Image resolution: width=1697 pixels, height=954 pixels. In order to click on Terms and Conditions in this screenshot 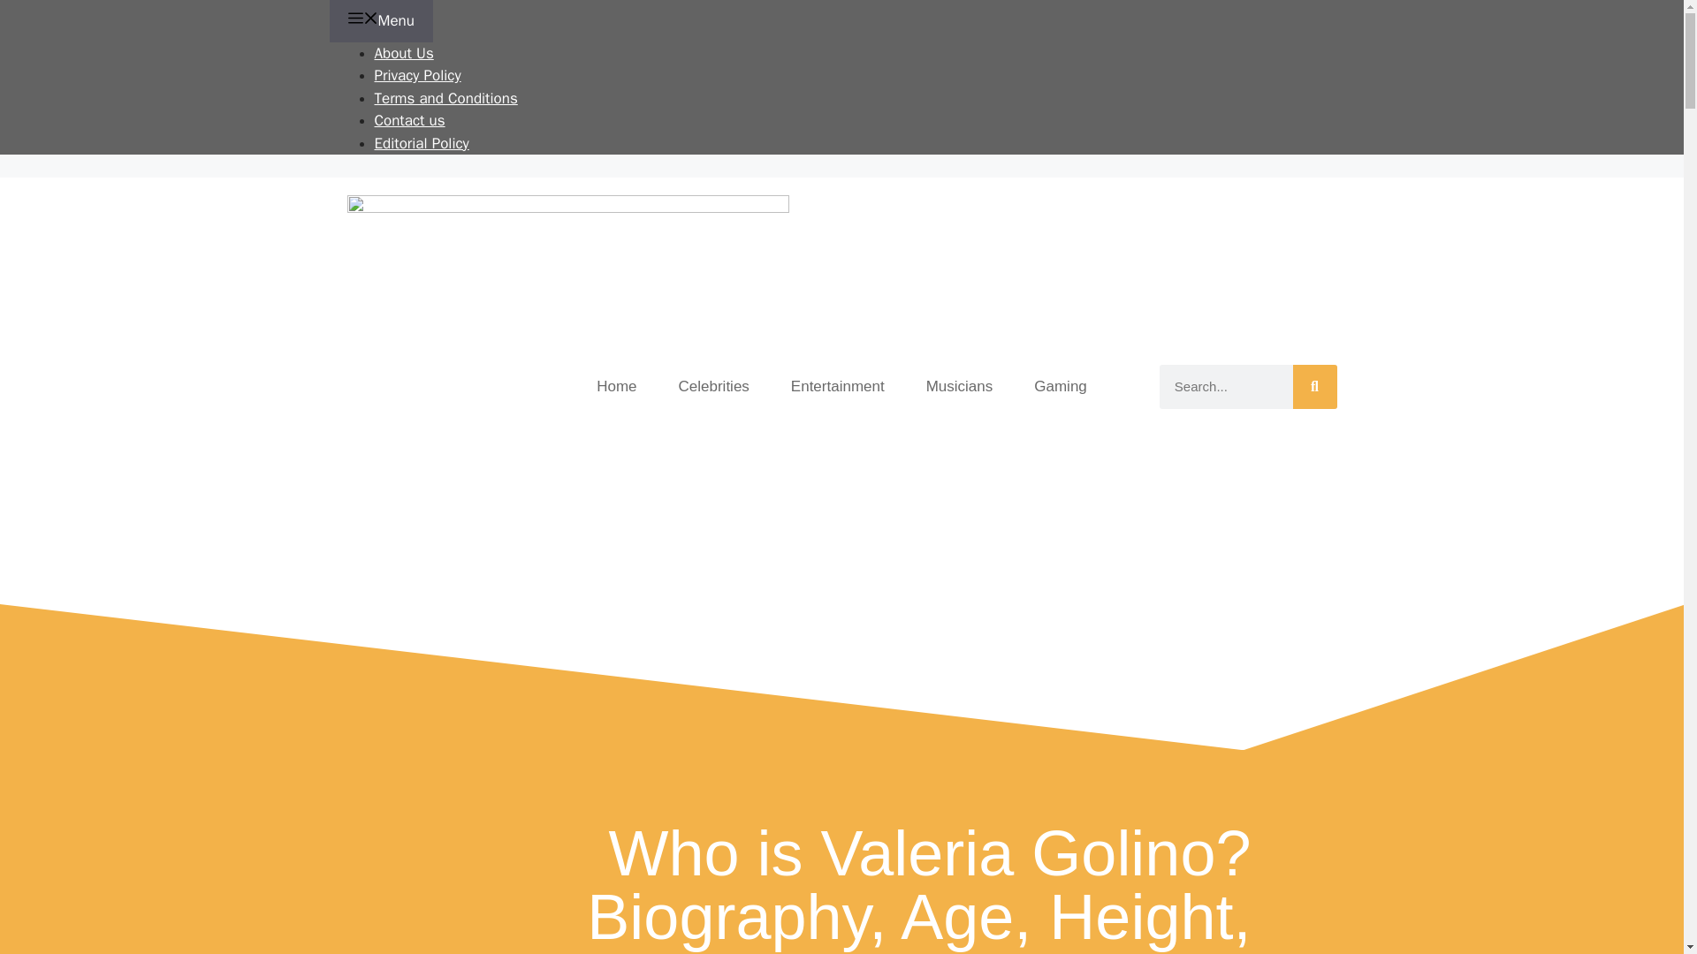, I will do `click(445, 97)`.